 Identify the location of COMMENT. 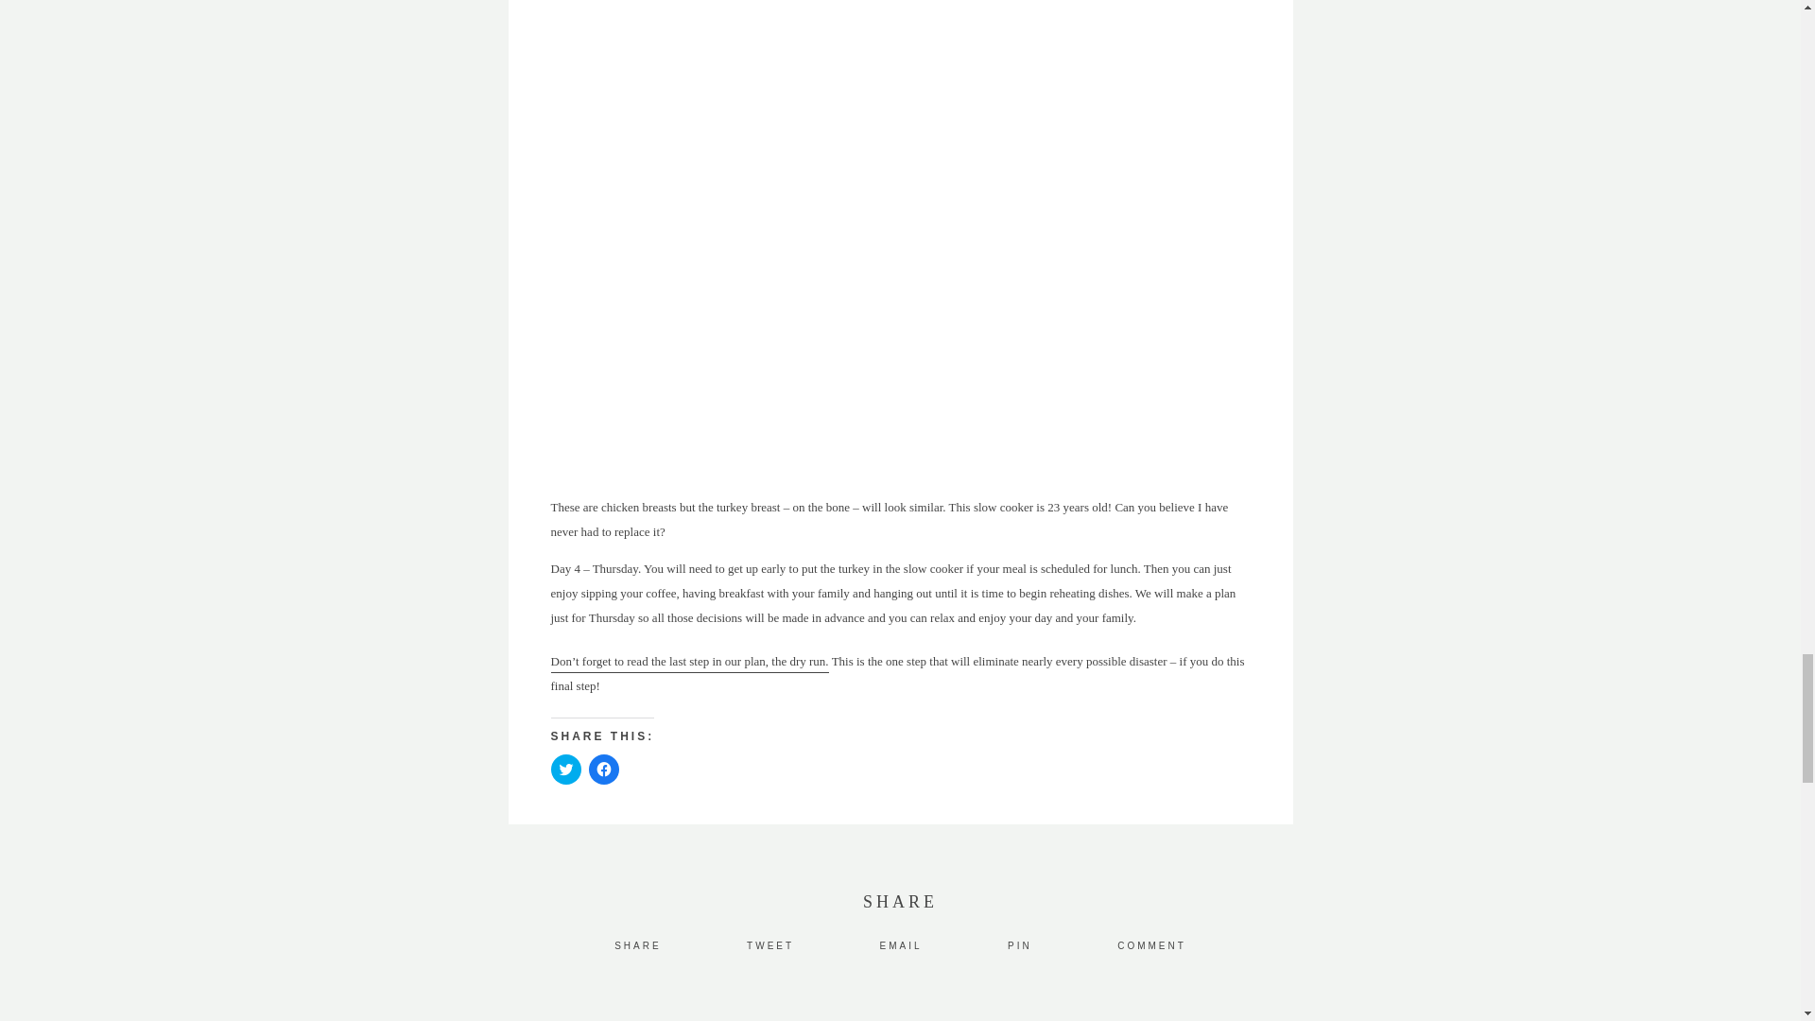
(1151, 945).